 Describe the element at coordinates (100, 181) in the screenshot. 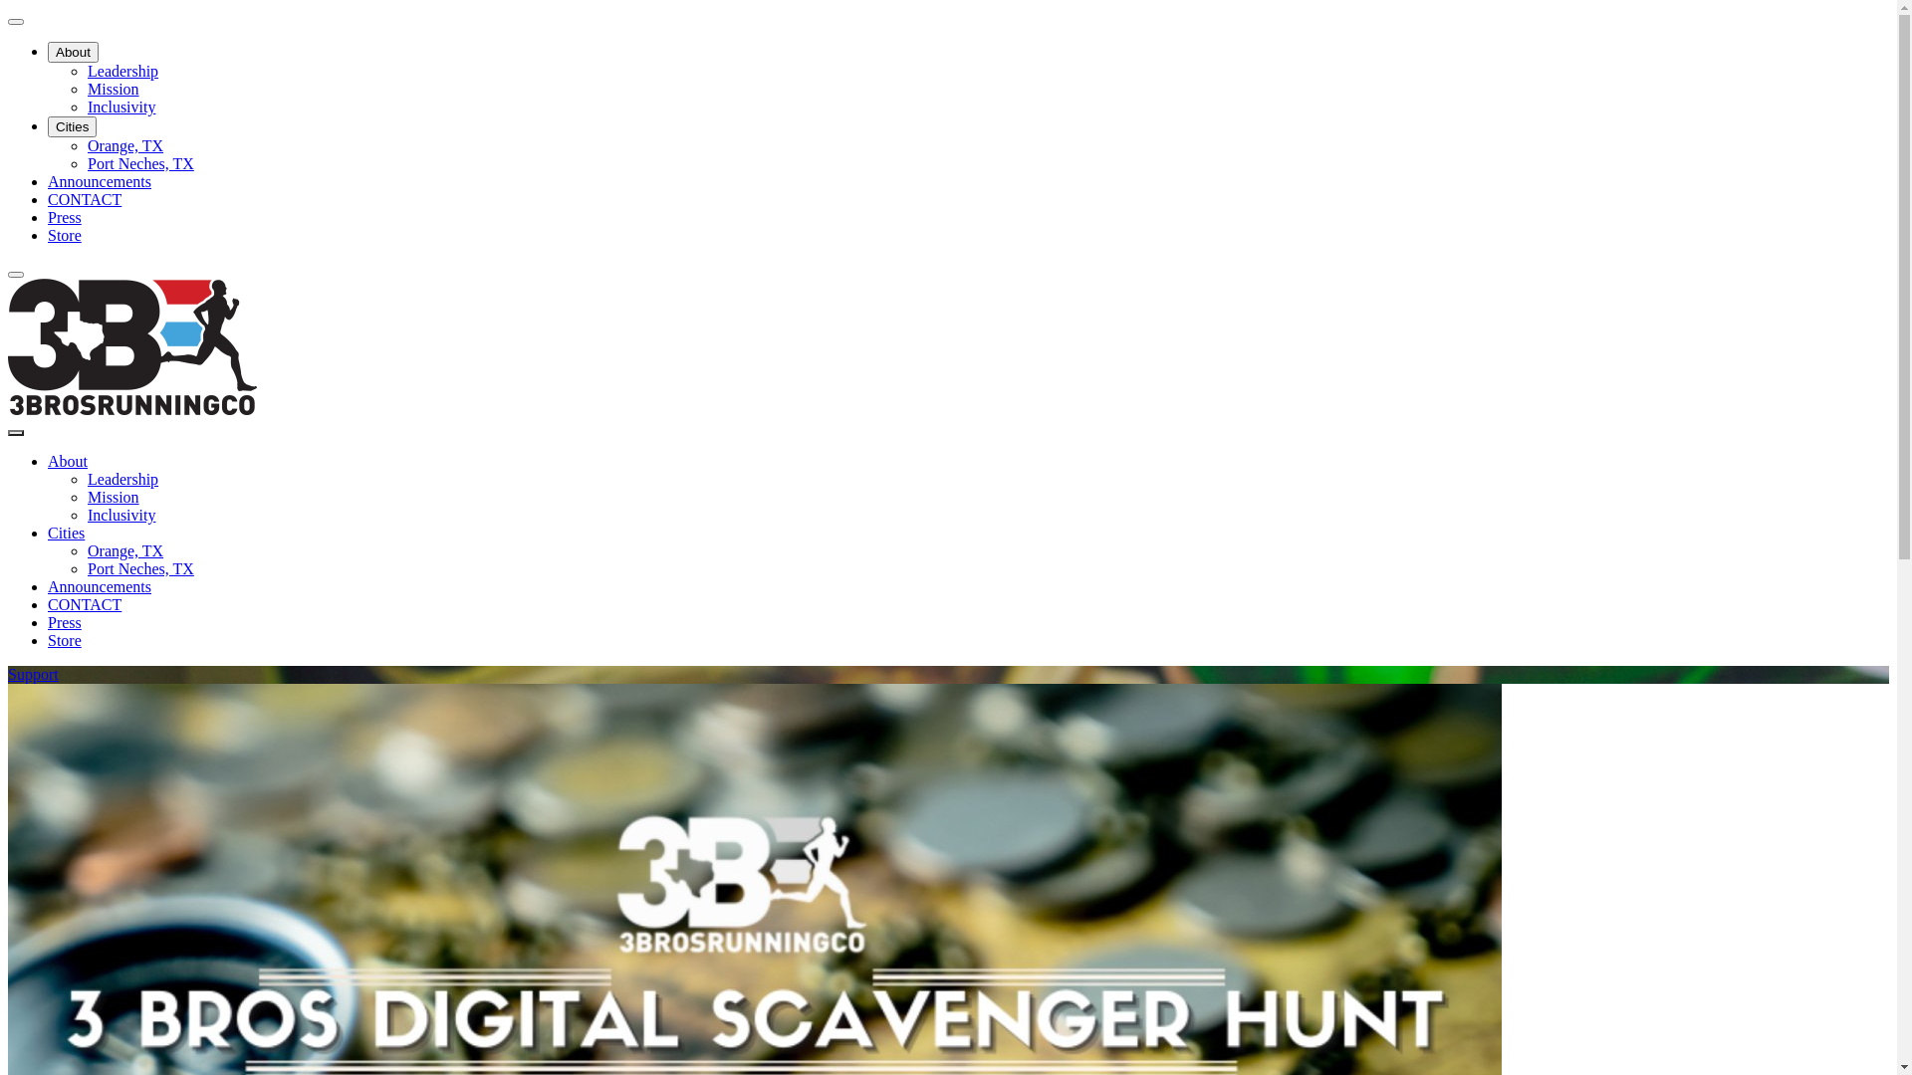

I see `Announcements` at that location.